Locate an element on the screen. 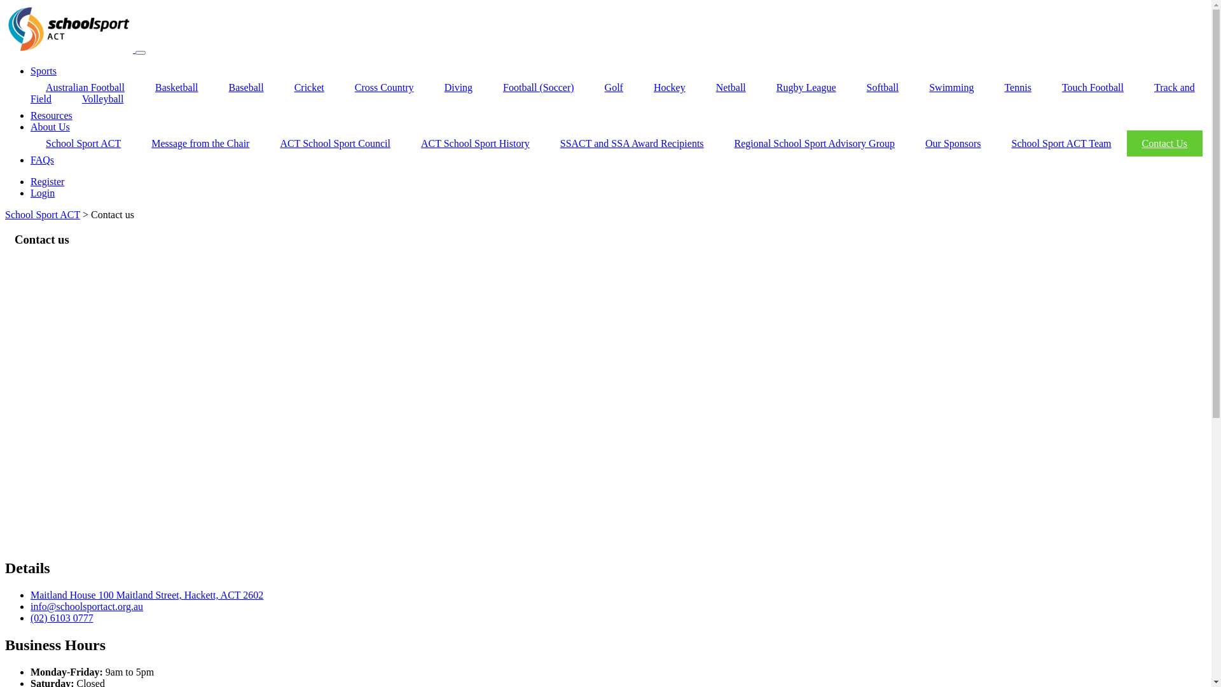 The image size is (1221, 687). Rugby League is located at coordinates (806, 88).